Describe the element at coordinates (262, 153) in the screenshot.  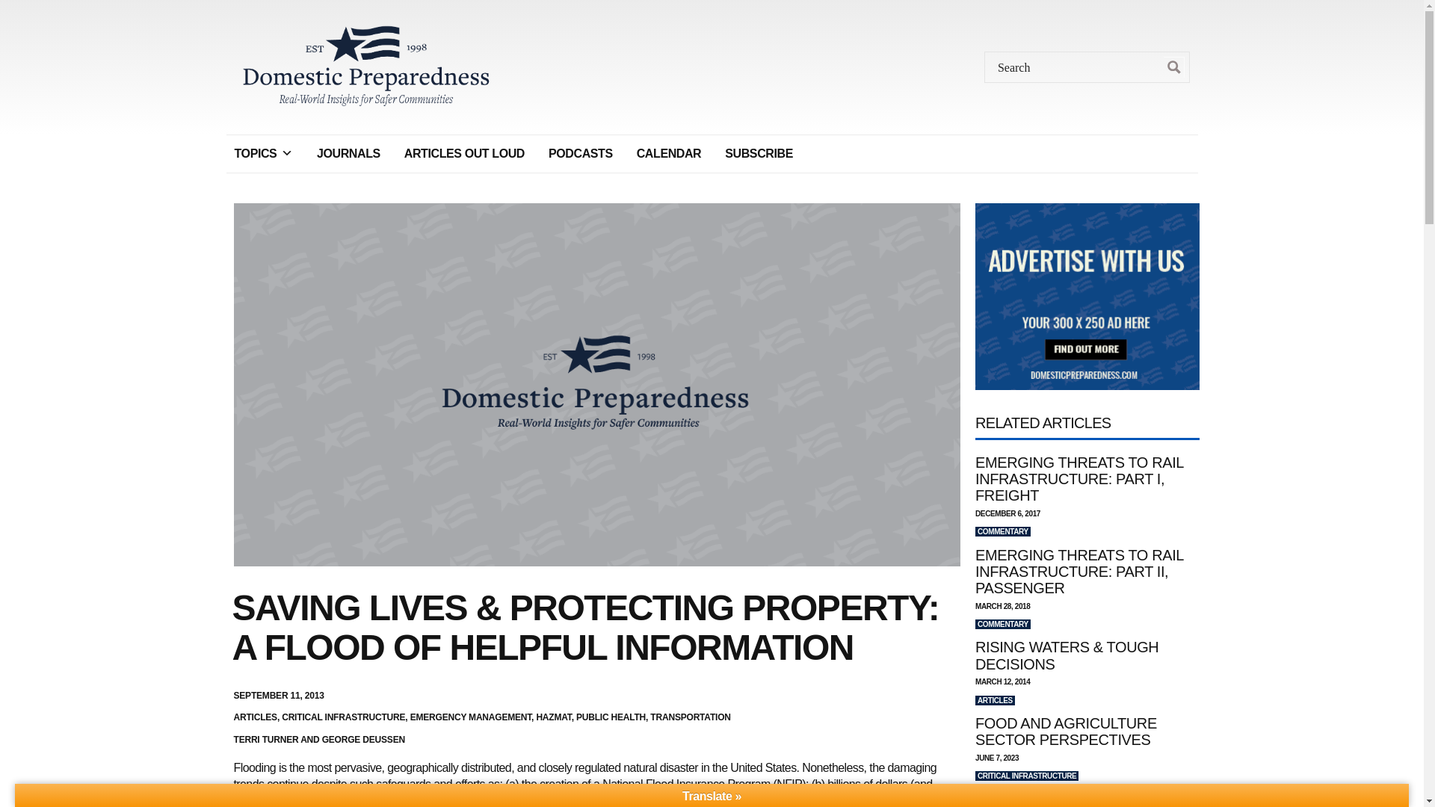
I see `TOPICS` at that location.